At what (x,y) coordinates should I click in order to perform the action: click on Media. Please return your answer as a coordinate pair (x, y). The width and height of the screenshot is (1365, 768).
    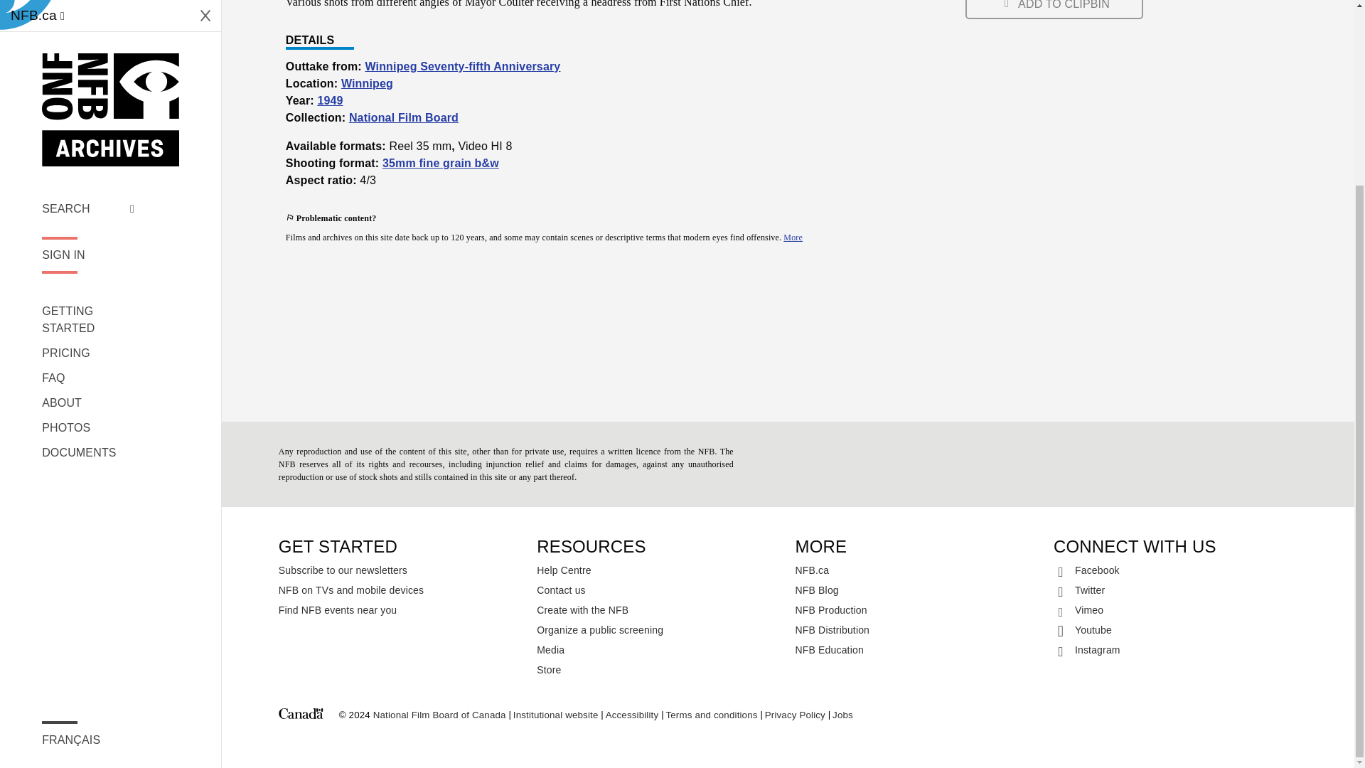
    Looking at the image, I should click on (658, 649).